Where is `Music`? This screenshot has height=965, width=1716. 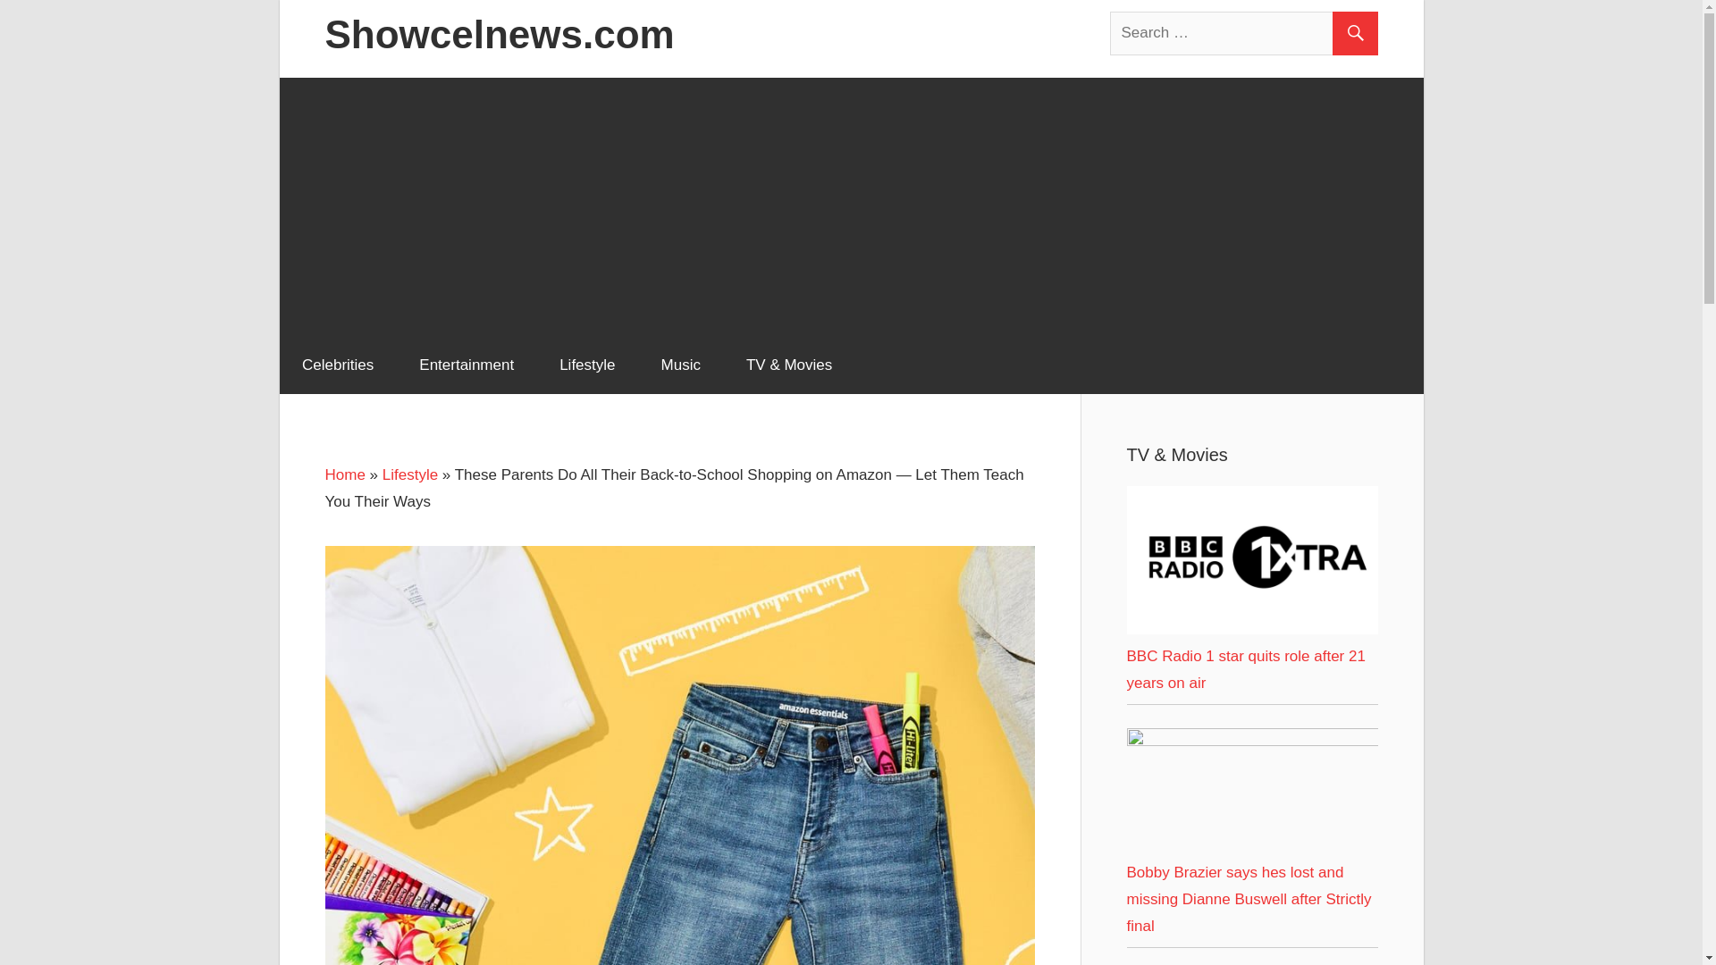
Music is located at coordinates (680, 365).